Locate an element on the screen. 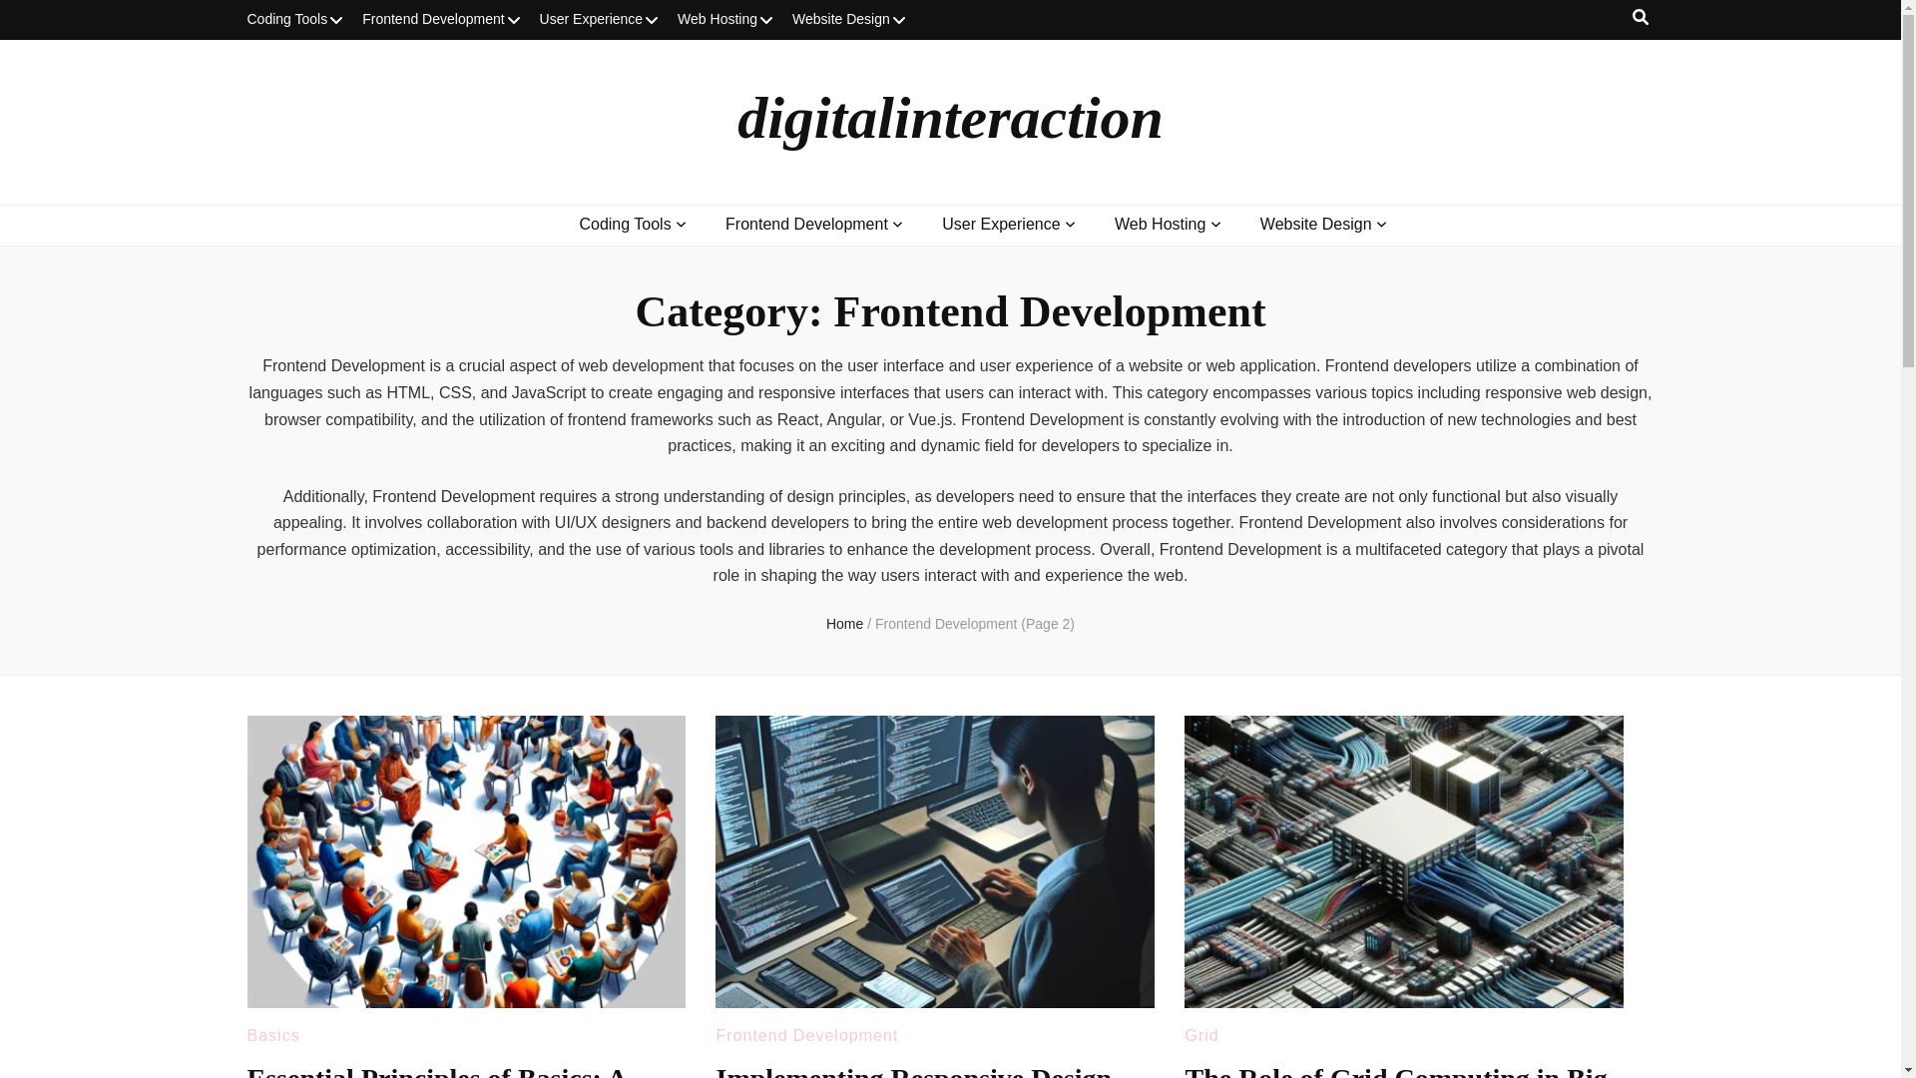  Coding Tools is located at coordinates (294, 20).